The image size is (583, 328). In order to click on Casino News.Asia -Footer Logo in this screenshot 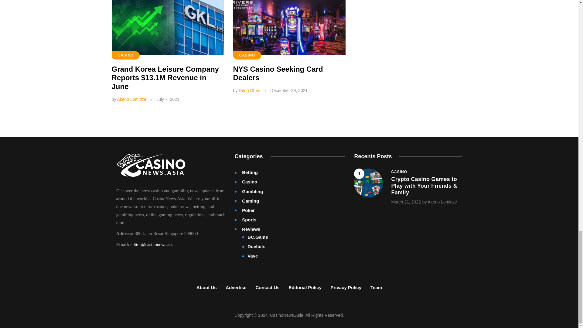, I will do `click(151, 165)`.